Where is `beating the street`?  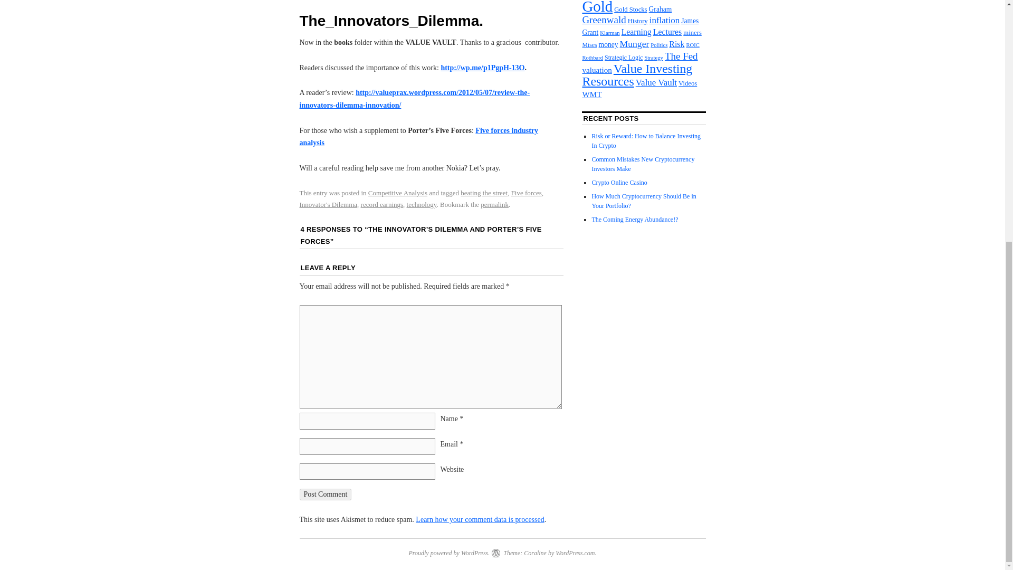
beating the street is located at coordinates (484, 192).